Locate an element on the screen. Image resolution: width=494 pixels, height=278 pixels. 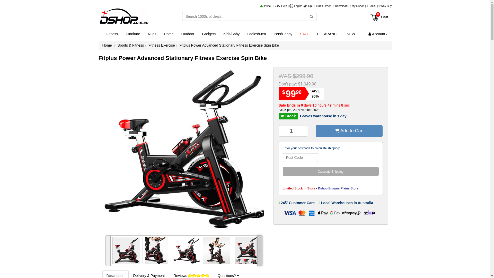
Furniture is located at coordinates (133, 34).